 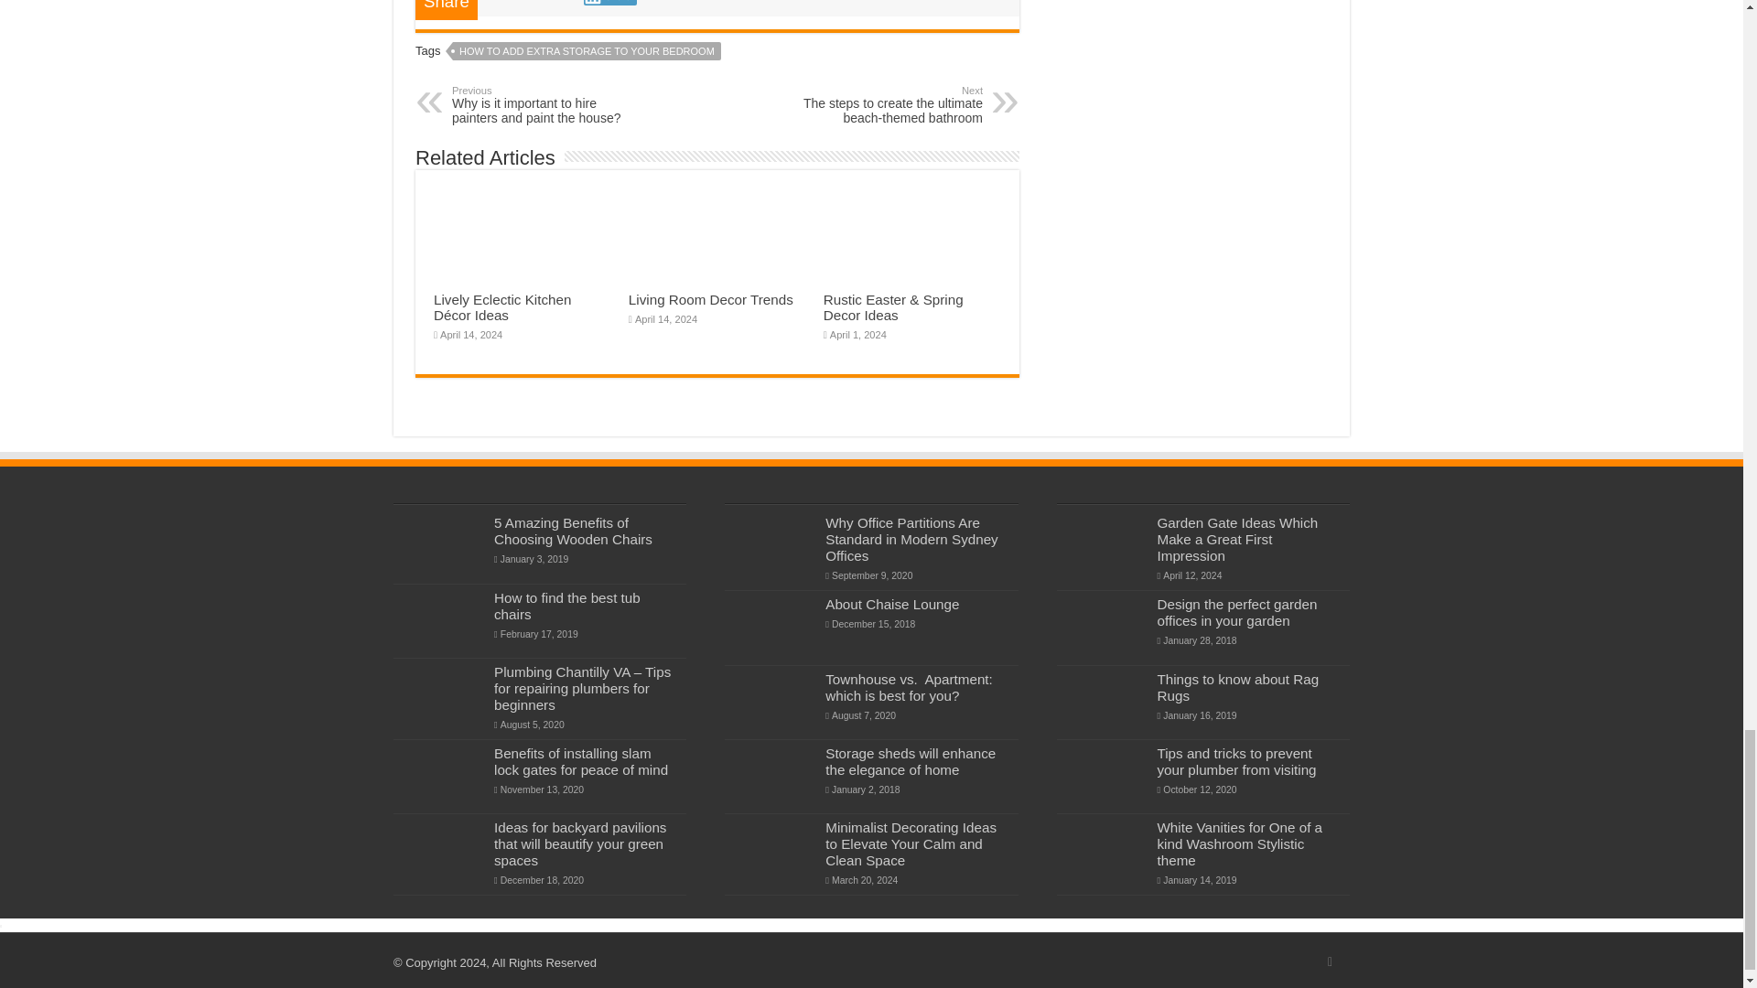 I want to click on HOW TO ADD EXTRA STORAGE TO YOUR BEDROOM, so click(x=587, y=51).